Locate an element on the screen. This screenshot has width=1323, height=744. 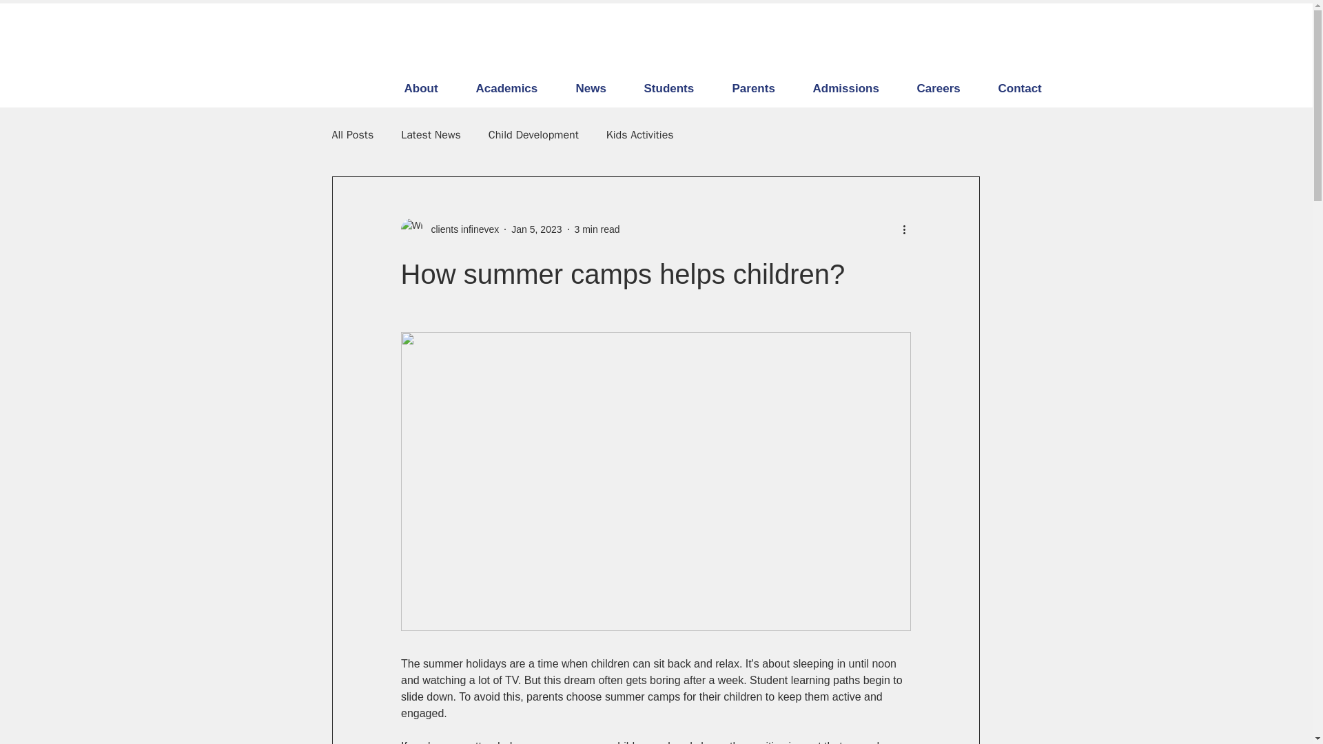
Kids Activities is located at coordinates (639, 135).